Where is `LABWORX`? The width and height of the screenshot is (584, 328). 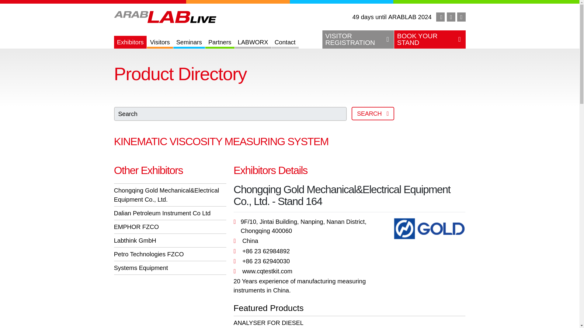 LABWORX is located at coordinates (430, 39).